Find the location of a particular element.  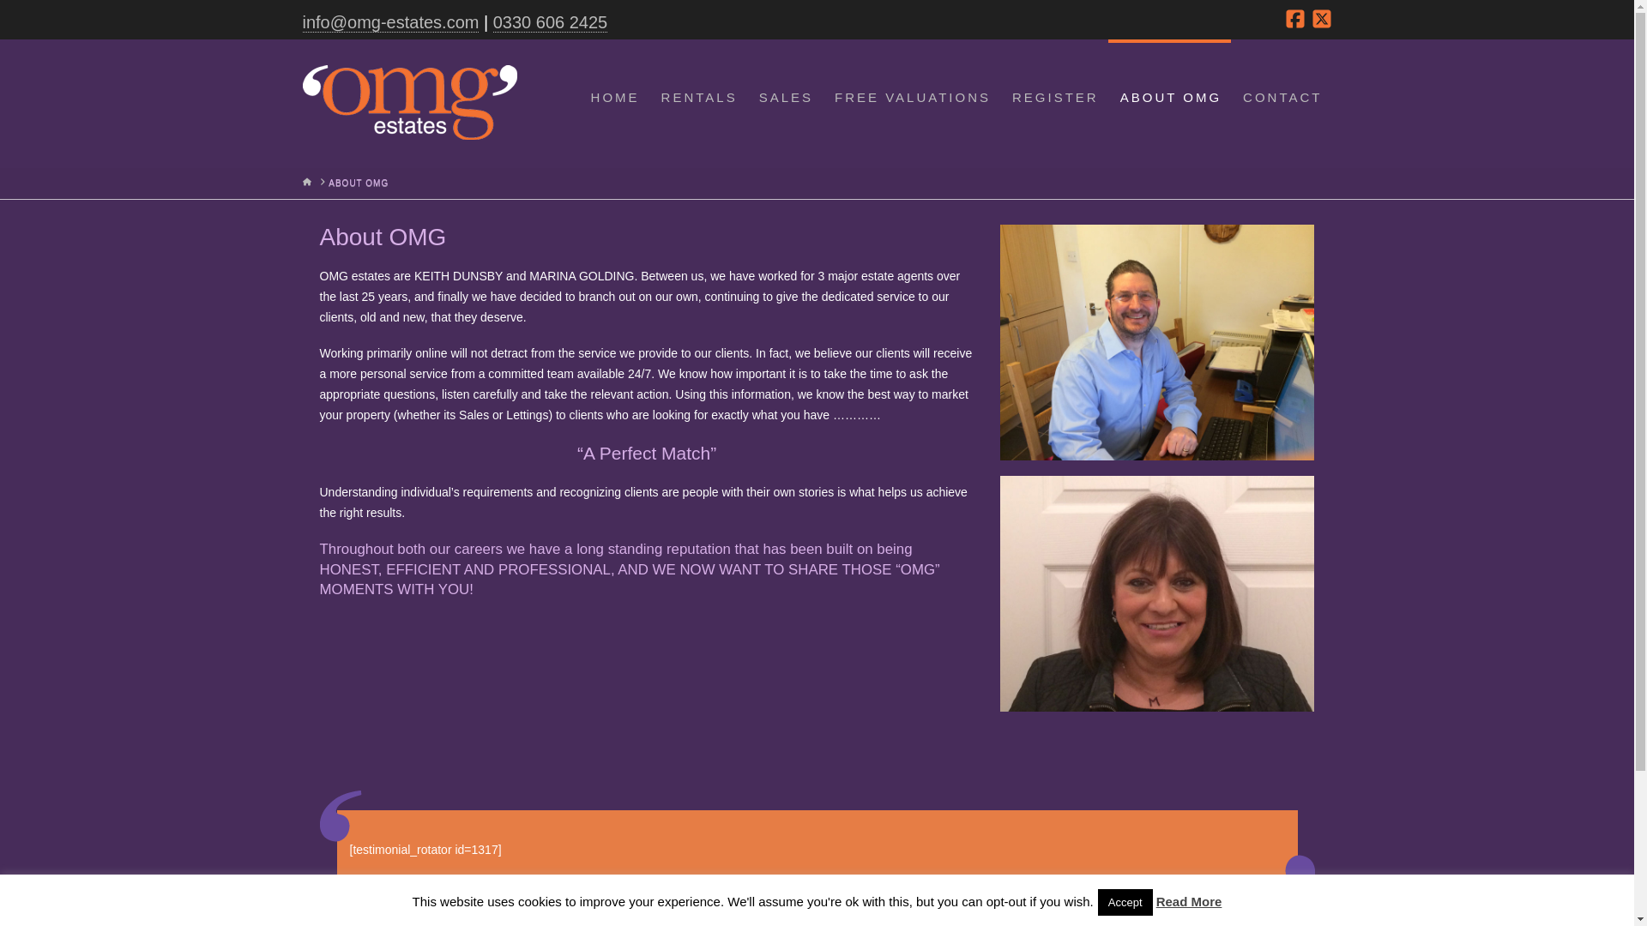

ABOUT OMG is located at coordinates (359, 183).